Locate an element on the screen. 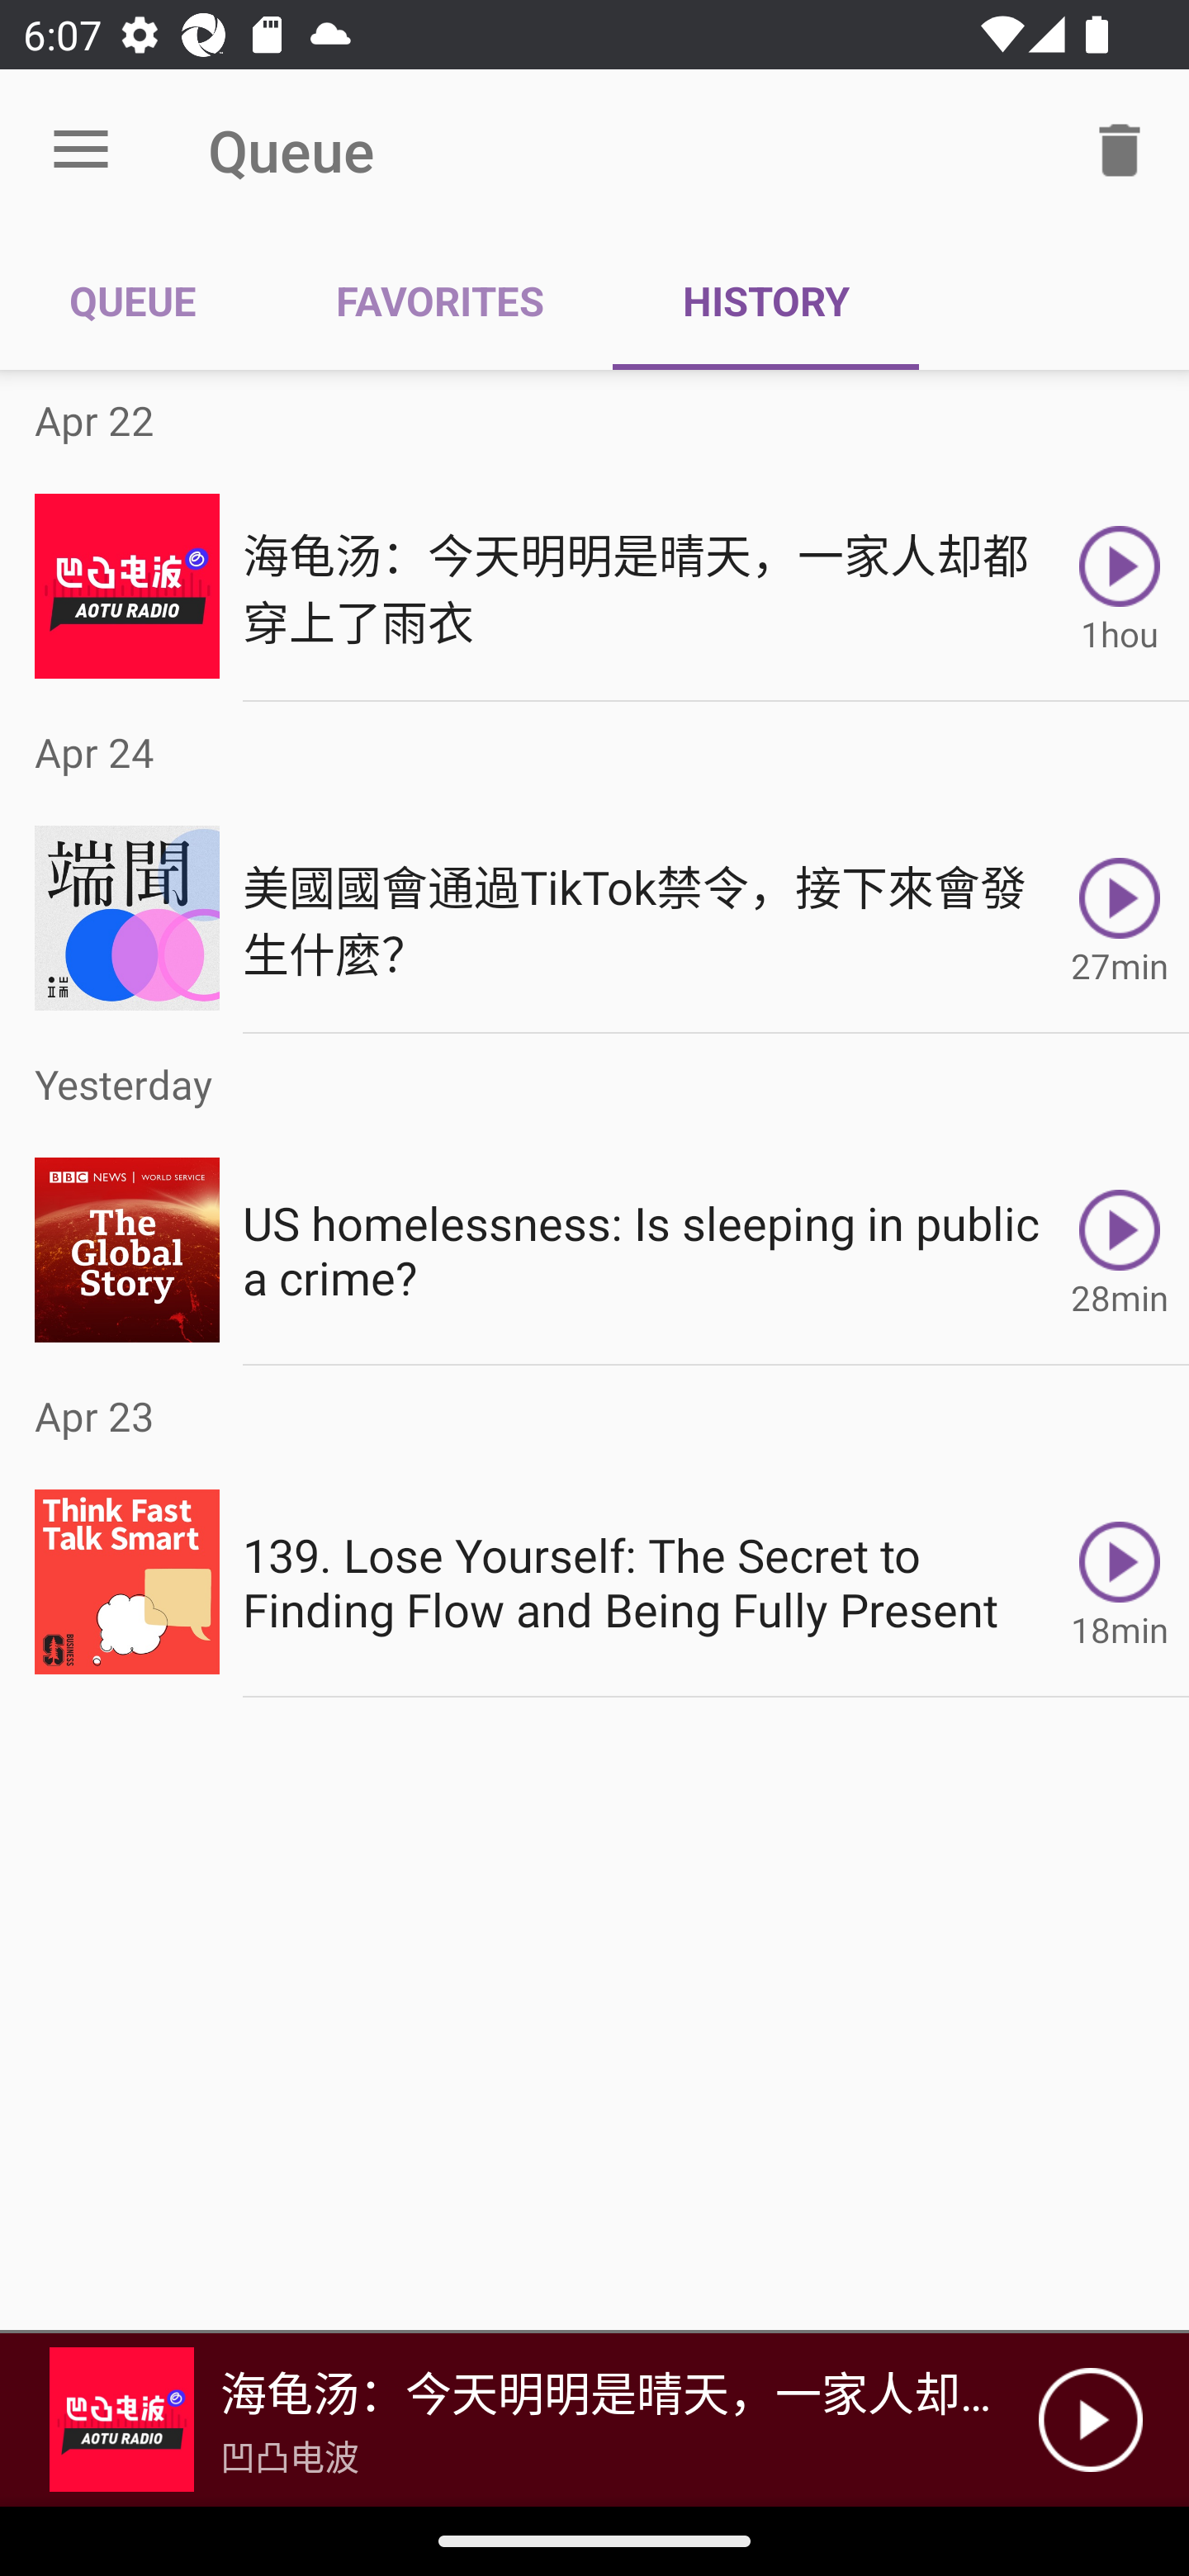 Image resolution: width=1189 pixels, height=2576 pixels. Apr 22 海龟汤：今天明明是晴天，一家人却都穿上了雨衣 Play 1hou is located at coordinates (594, 535).